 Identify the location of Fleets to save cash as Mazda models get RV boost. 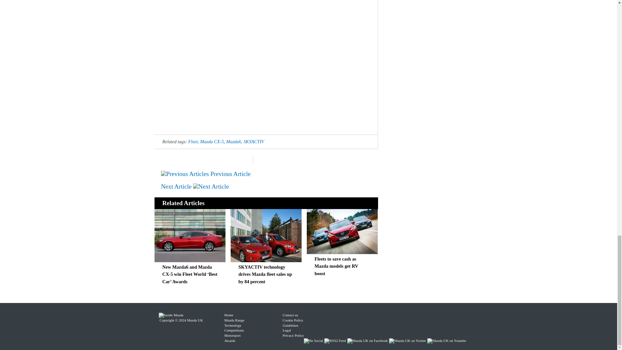
(336, 266).